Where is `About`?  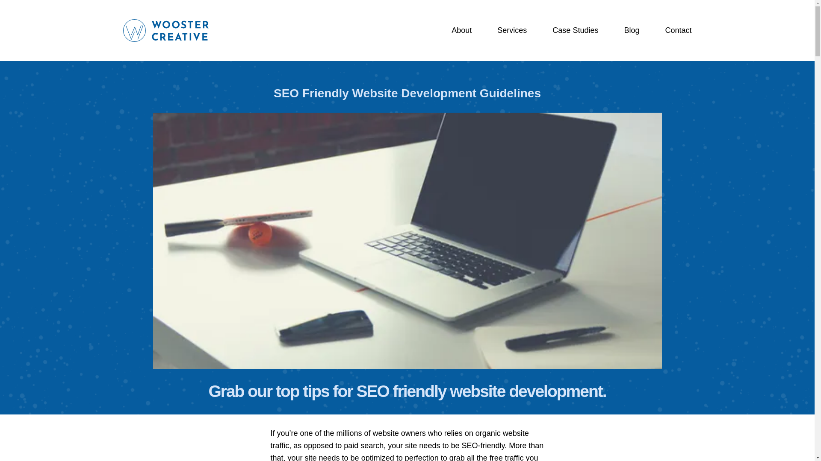
About is located at coordinates (461, 31).